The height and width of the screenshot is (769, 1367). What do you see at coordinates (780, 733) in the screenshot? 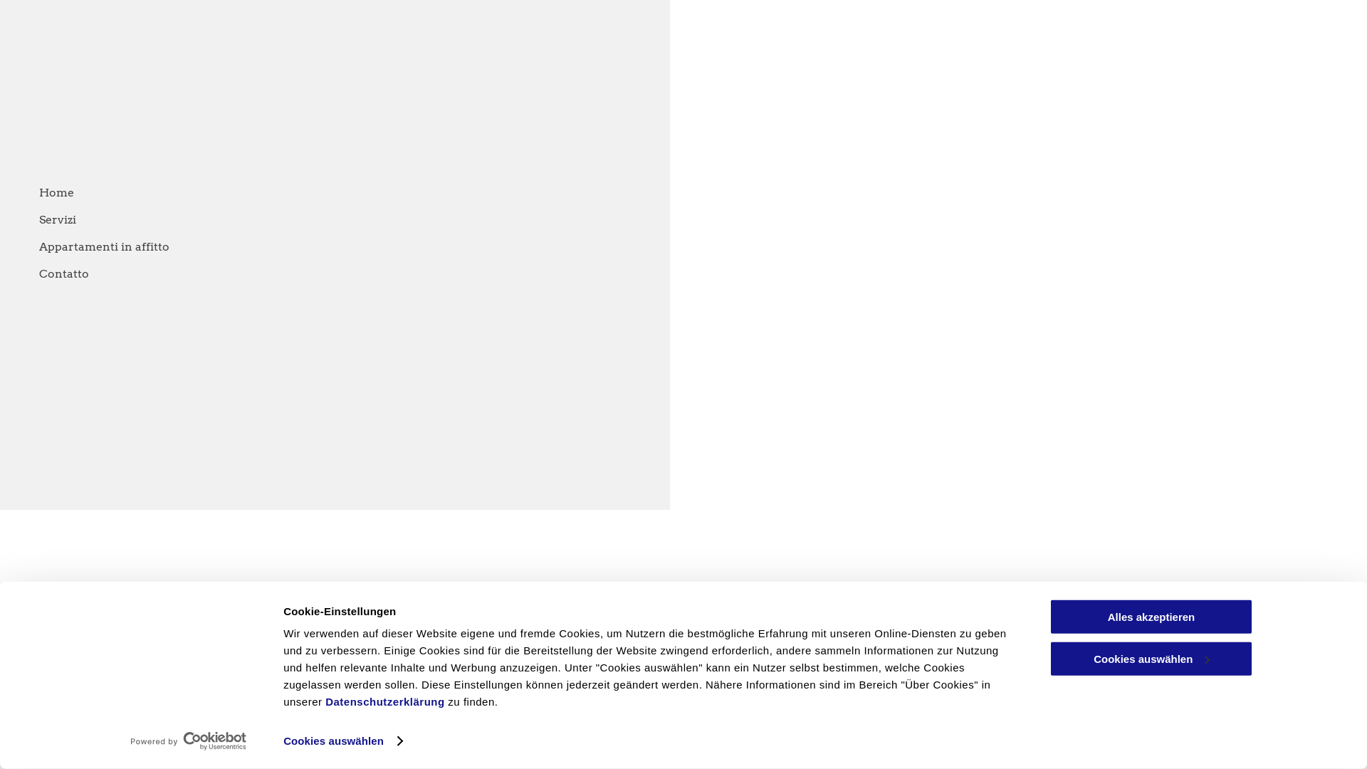
I see `Home` at bounding box center [780, 733].